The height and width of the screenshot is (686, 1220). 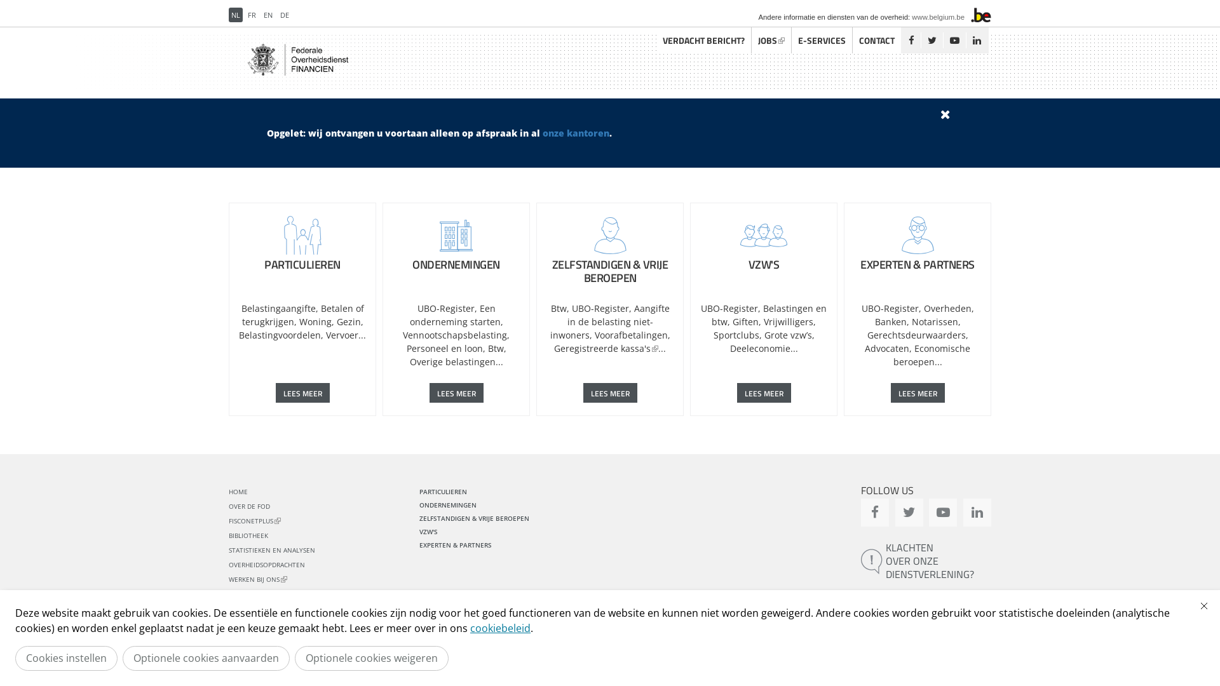 I want to click on EN, so click(x=268, y=15).